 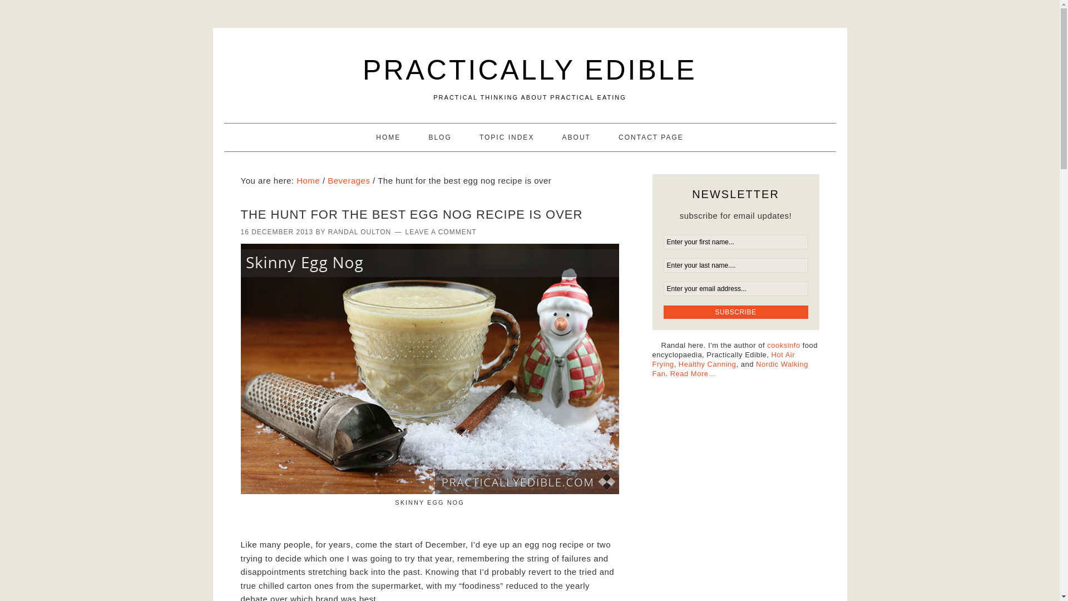 What do you see at coordinates (530, 70) in the screenshot?
I see `PRACTICALLY EDIBLE` at bounding box center [530, 70].